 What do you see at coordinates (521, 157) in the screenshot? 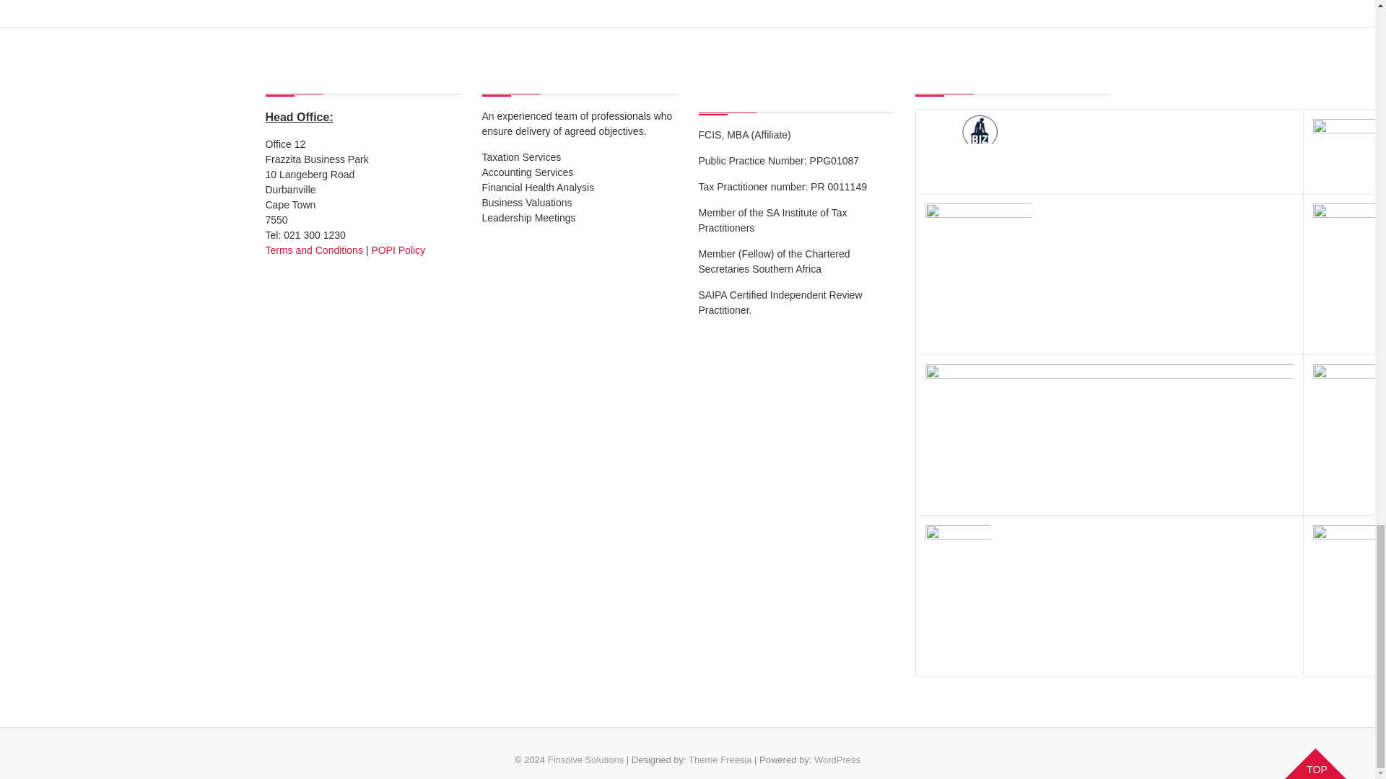
I see `Taxation Services` at bounding box center [521, 157].